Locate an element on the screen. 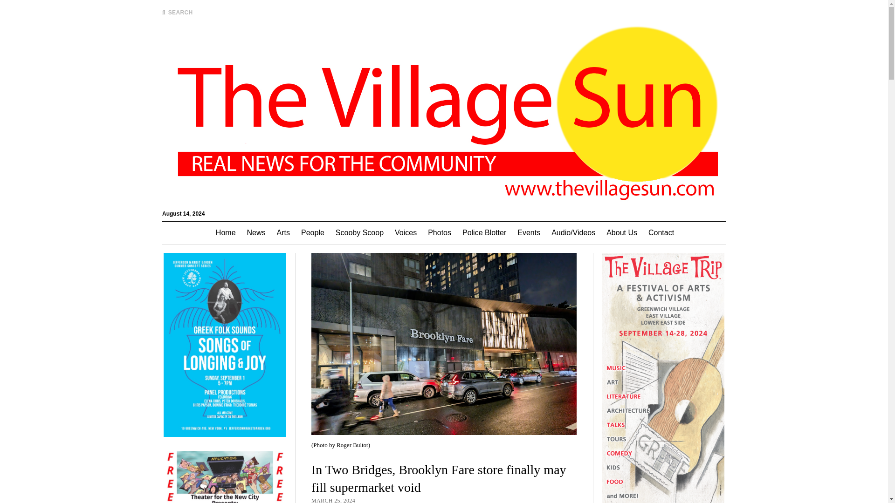 The width and height of the screenshot is (895, 503). Police Blotter is located at coordinates (484, 233).